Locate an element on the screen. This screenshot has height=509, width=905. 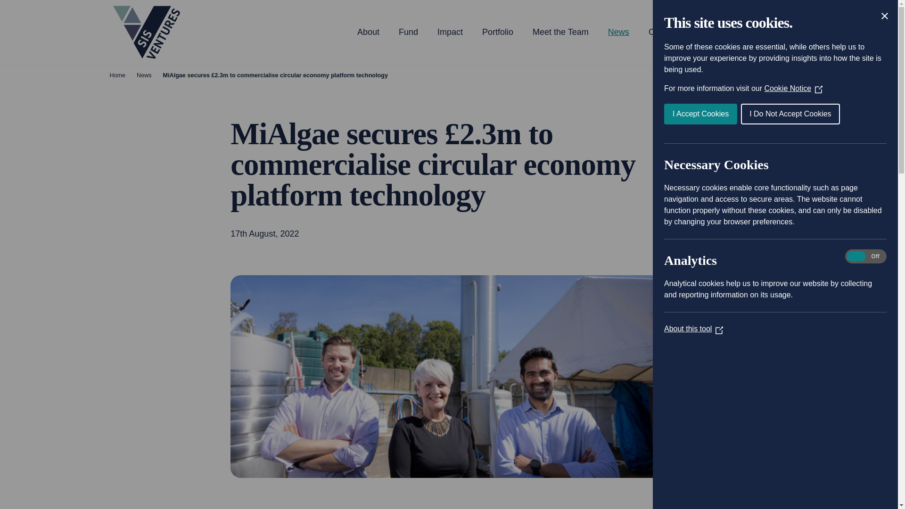
News is located at coordinates (144, 75).